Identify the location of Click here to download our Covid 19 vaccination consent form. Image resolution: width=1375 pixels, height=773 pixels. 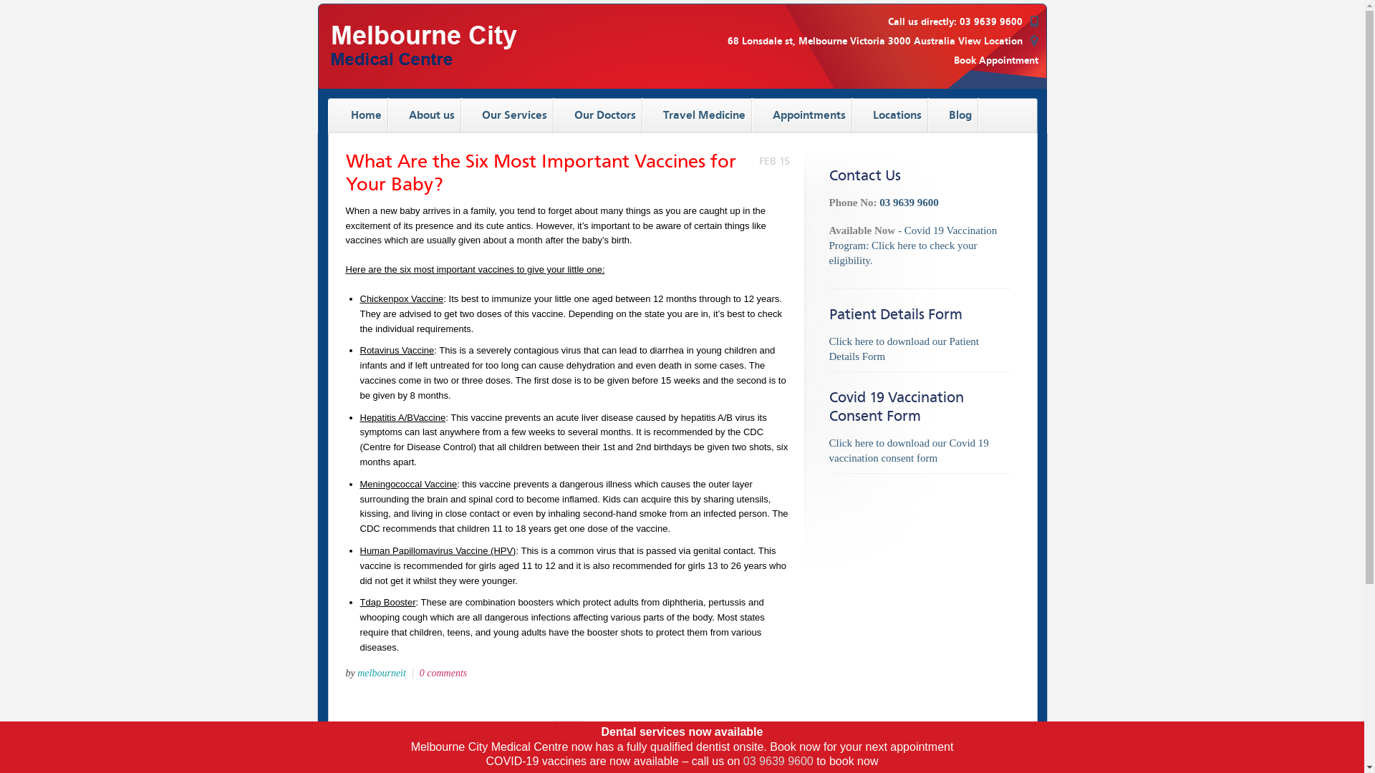
(910, 451).